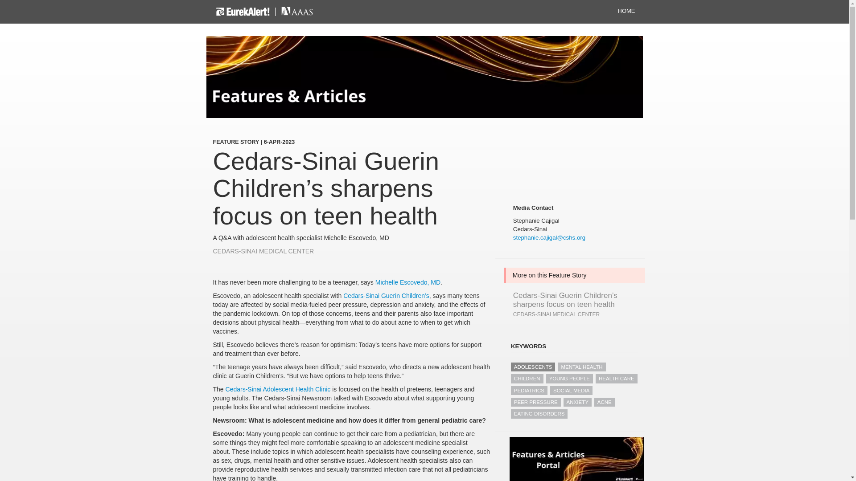  What do you see at coordinates (408, 282) in the screenshot?
I see `Michelle Escovedo, MD` at bounding box center [408, 282].